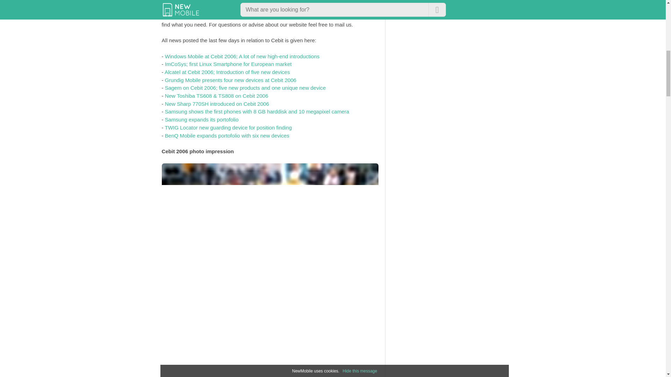 The height and width of the screenshot is (377, 671). Describe the element at coordinates (217, 104) in the screenshot. I see `New Sharp 770SH introduced on Cebit 2006` at that location.